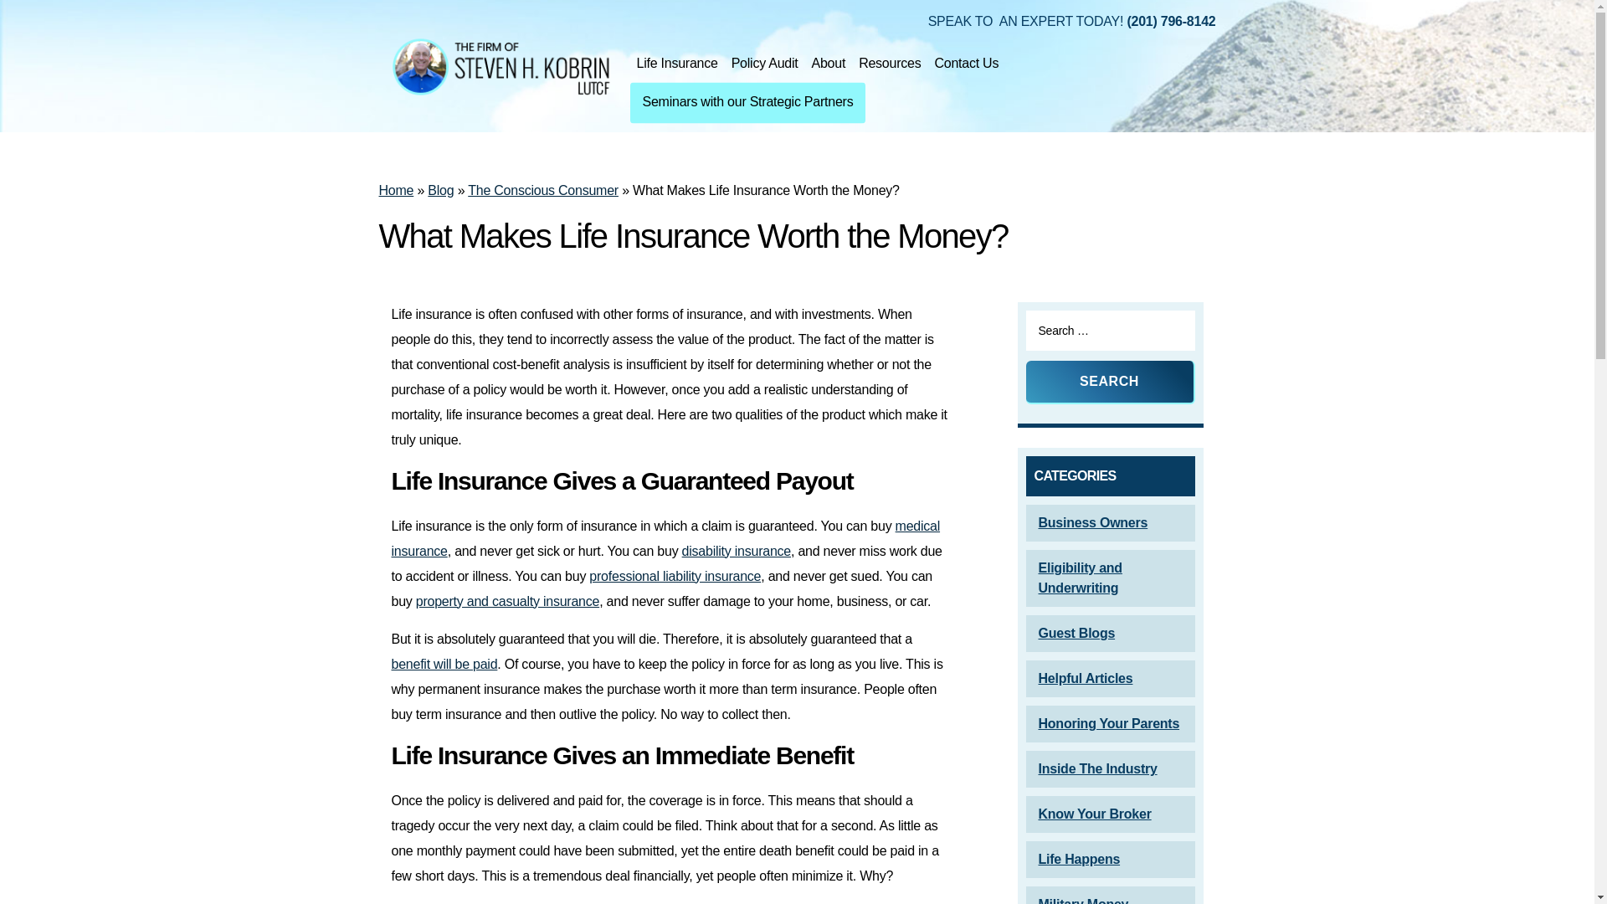 The height and width of the screenshot is (904, 1607). What do you see at coordinates (666, 538) in the screenshot?
I see `medical insurance` at bounding box center [666, 538].